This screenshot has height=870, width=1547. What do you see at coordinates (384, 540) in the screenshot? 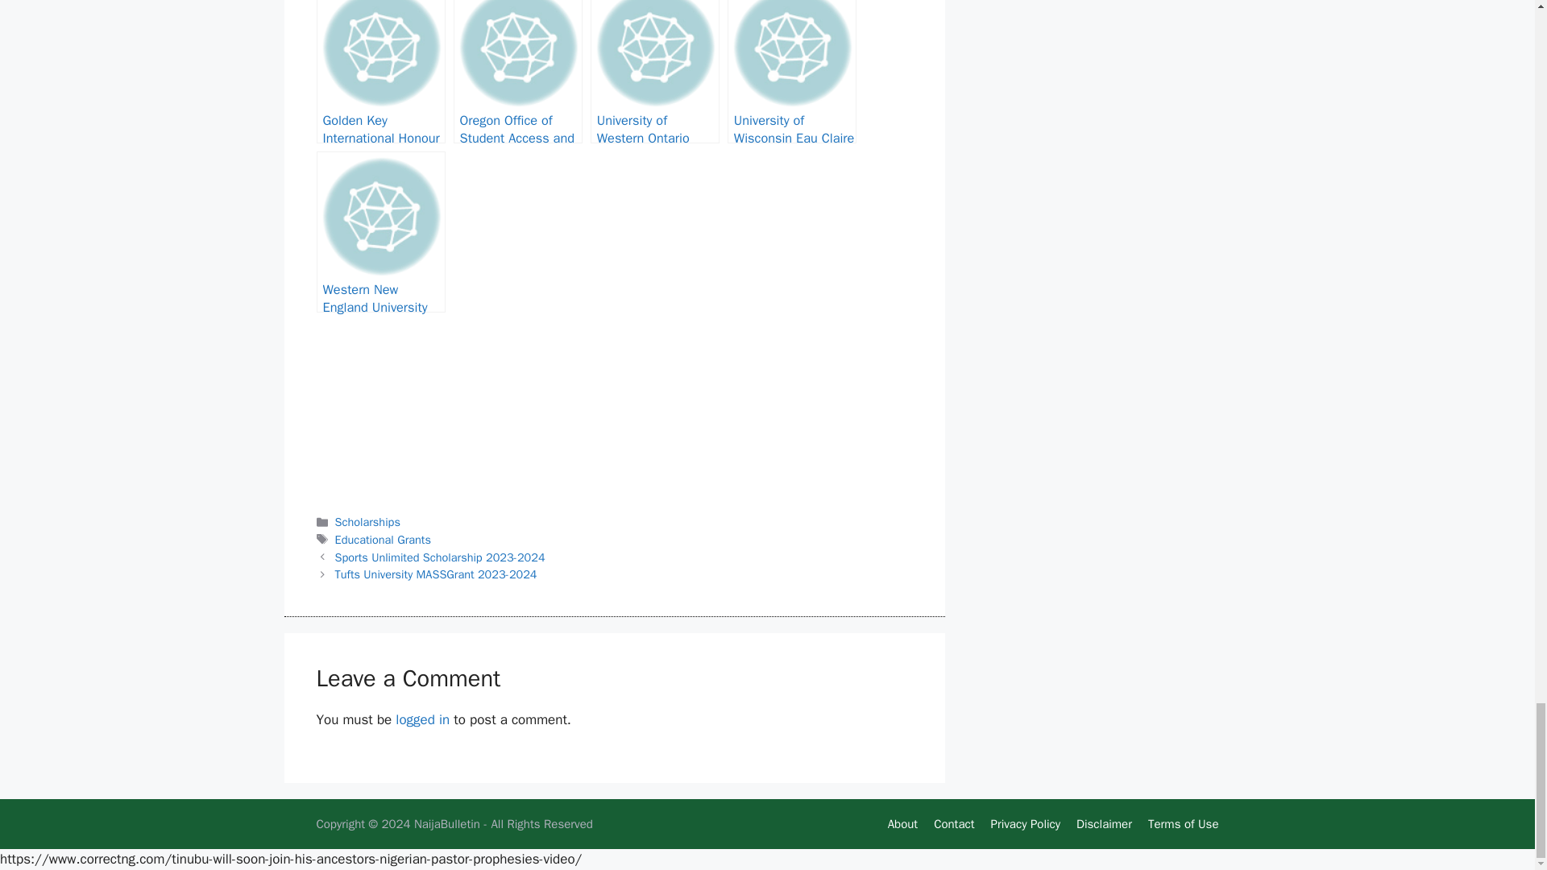
I see `Educational Grants` at bounding box center [384, 540].